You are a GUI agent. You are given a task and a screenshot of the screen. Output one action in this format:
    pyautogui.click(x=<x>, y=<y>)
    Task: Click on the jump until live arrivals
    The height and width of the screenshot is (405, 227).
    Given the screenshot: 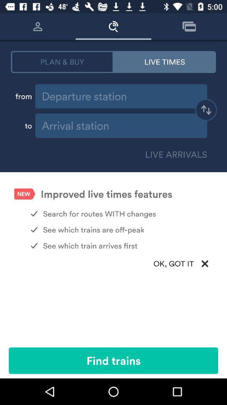 What is the action you would take?
    pyautogui.click(x=174, y=154)
    